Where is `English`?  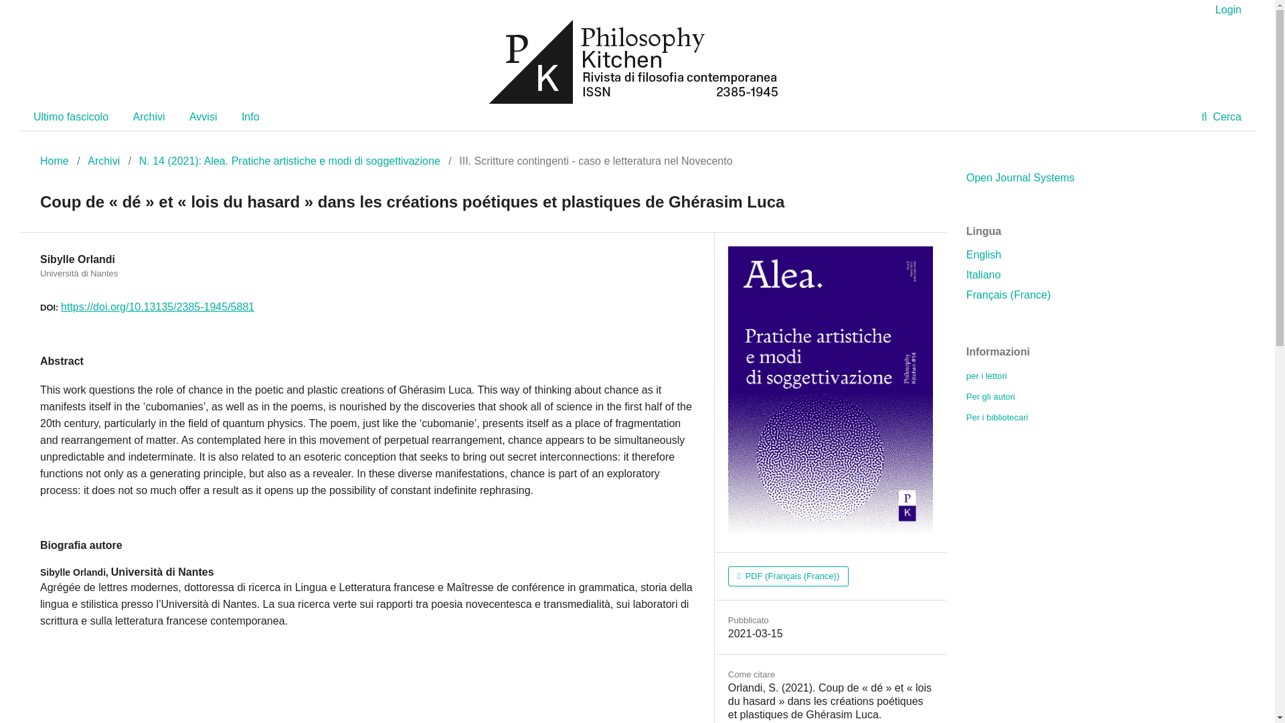
English is located at coordinates (983, 254).